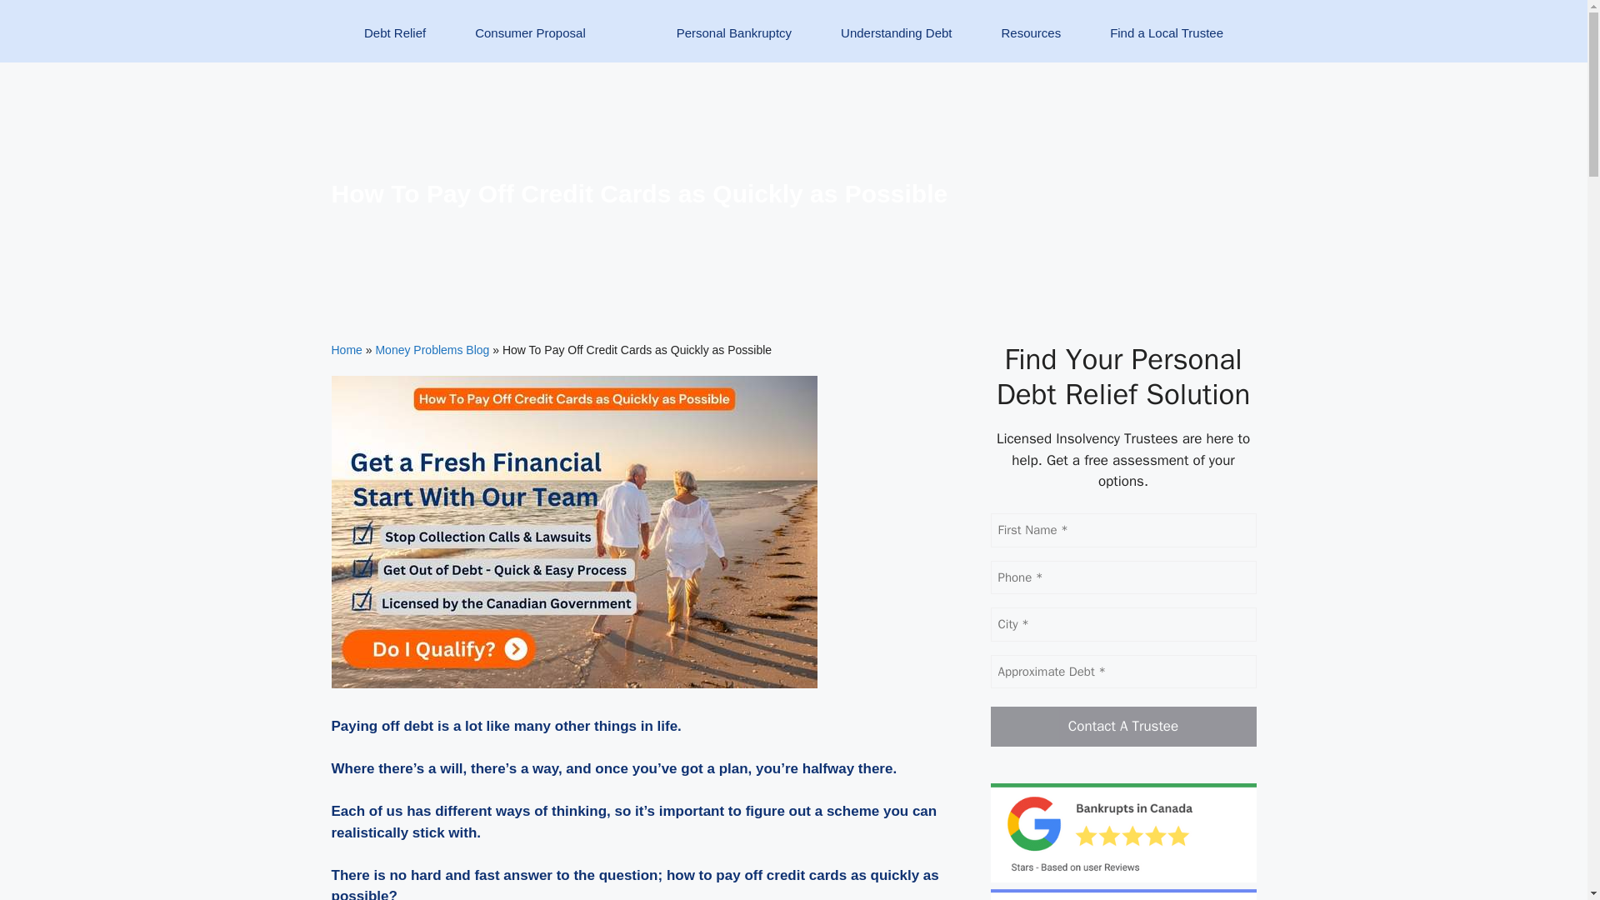 The image size is (1600, 900). Describe the element at coordinates (395, 43) in the screenshot. I see `Debt Relief` at that location.